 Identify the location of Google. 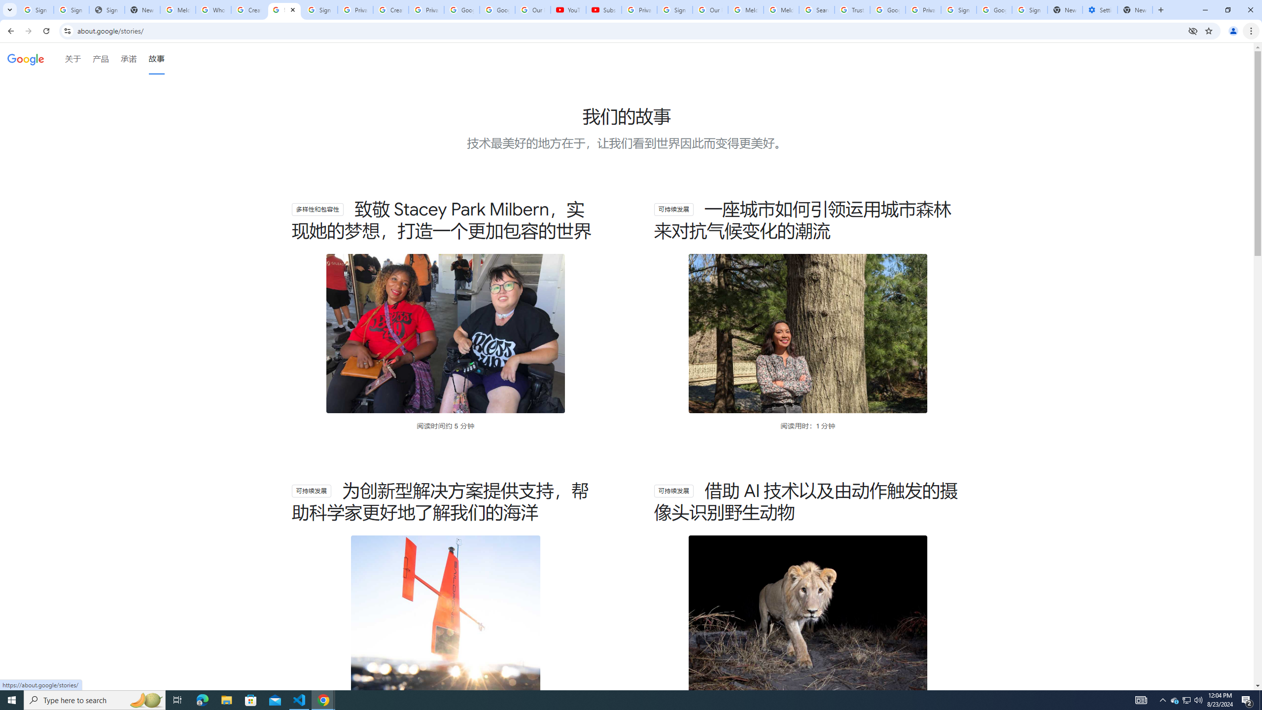
(26, 59).